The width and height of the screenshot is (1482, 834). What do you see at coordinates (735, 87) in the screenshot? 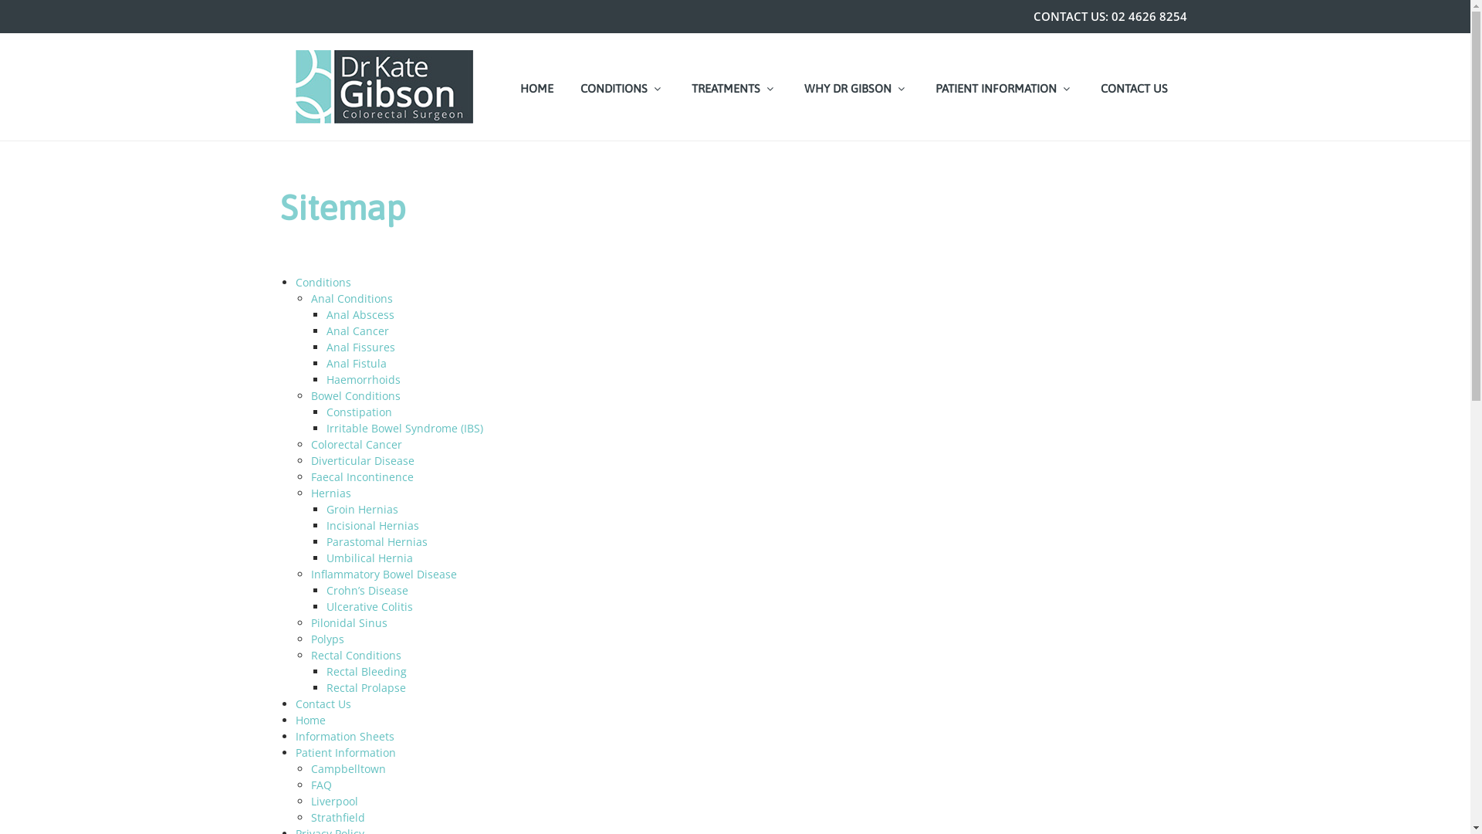
I see `TREATMENTS` at bounding box center [735, 87].